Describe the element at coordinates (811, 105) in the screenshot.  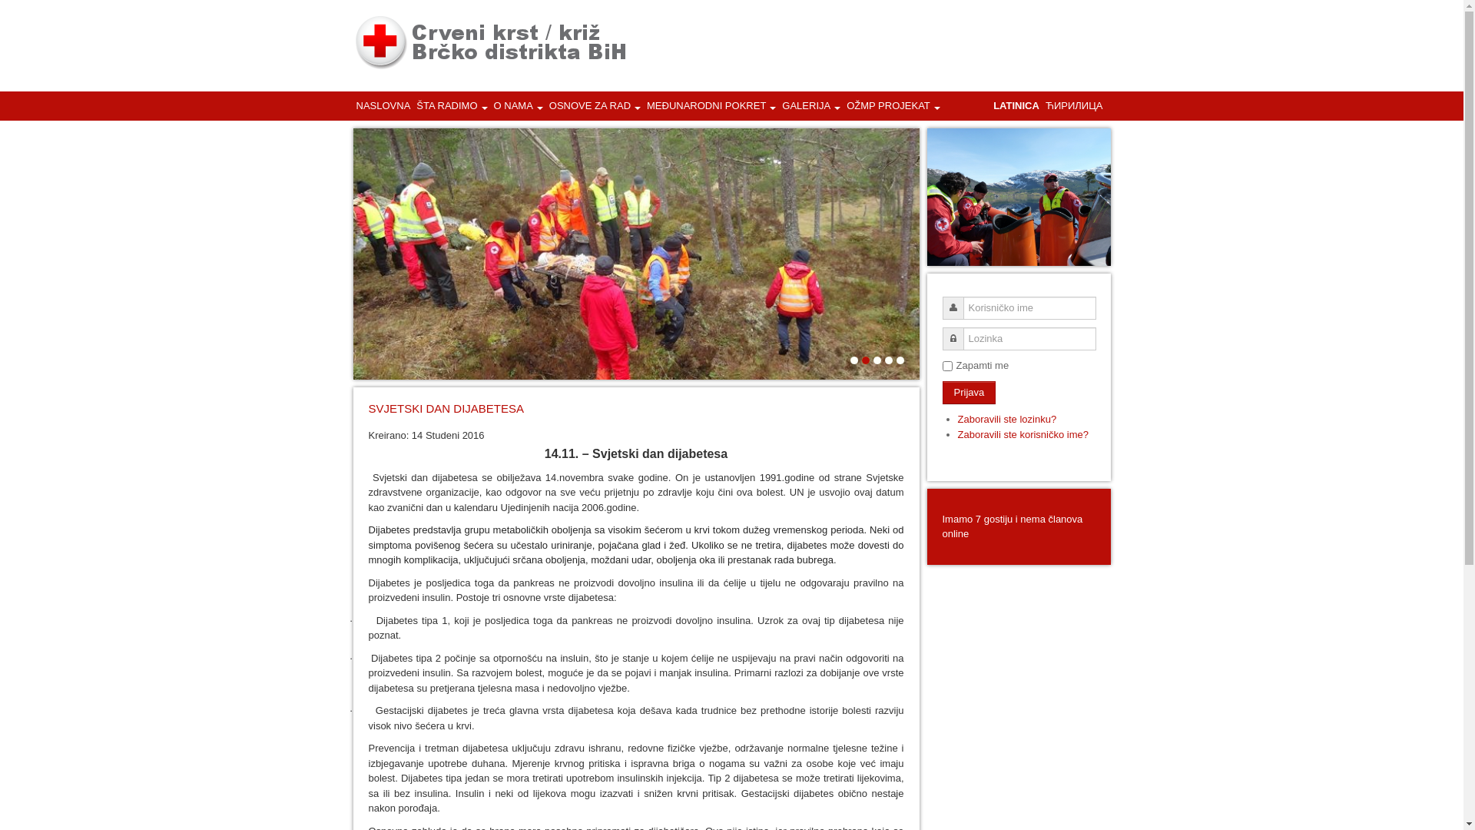
I see `GALERIJA` at that location.